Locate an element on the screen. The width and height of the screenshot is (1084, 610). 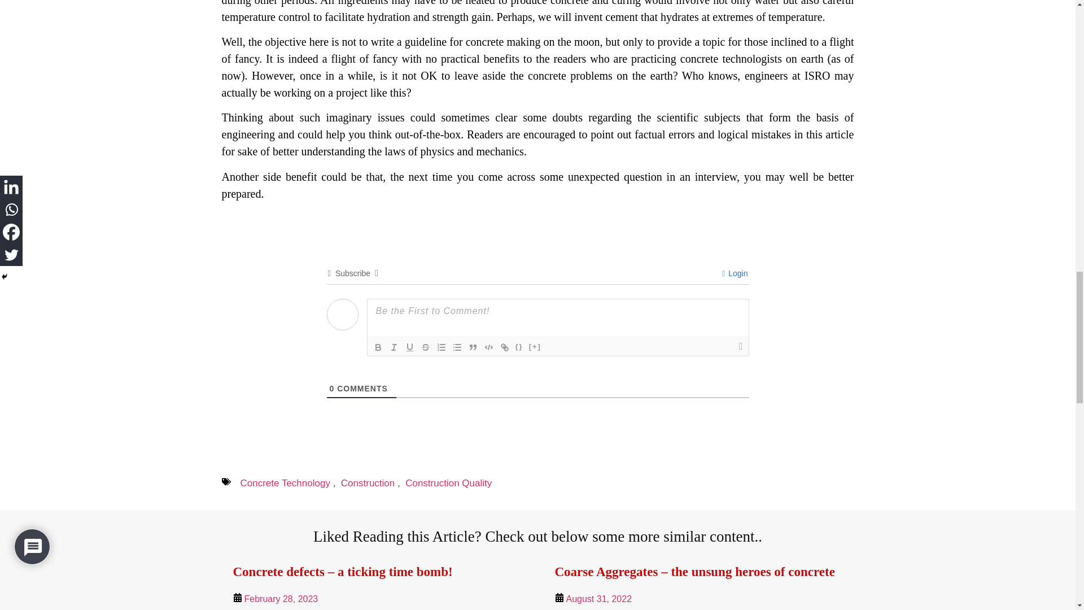
Code Block is located at coordinates (489, 347).